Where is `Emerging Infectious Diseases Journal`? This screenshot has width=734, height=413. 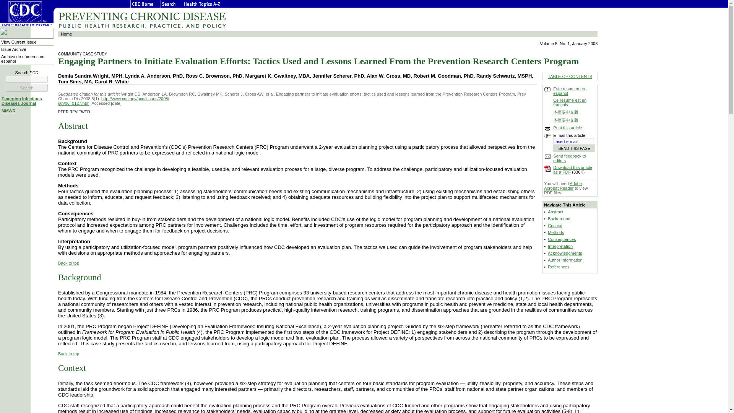
Emerging Infectious Diseases Journal is located at coordinates (21, 101).